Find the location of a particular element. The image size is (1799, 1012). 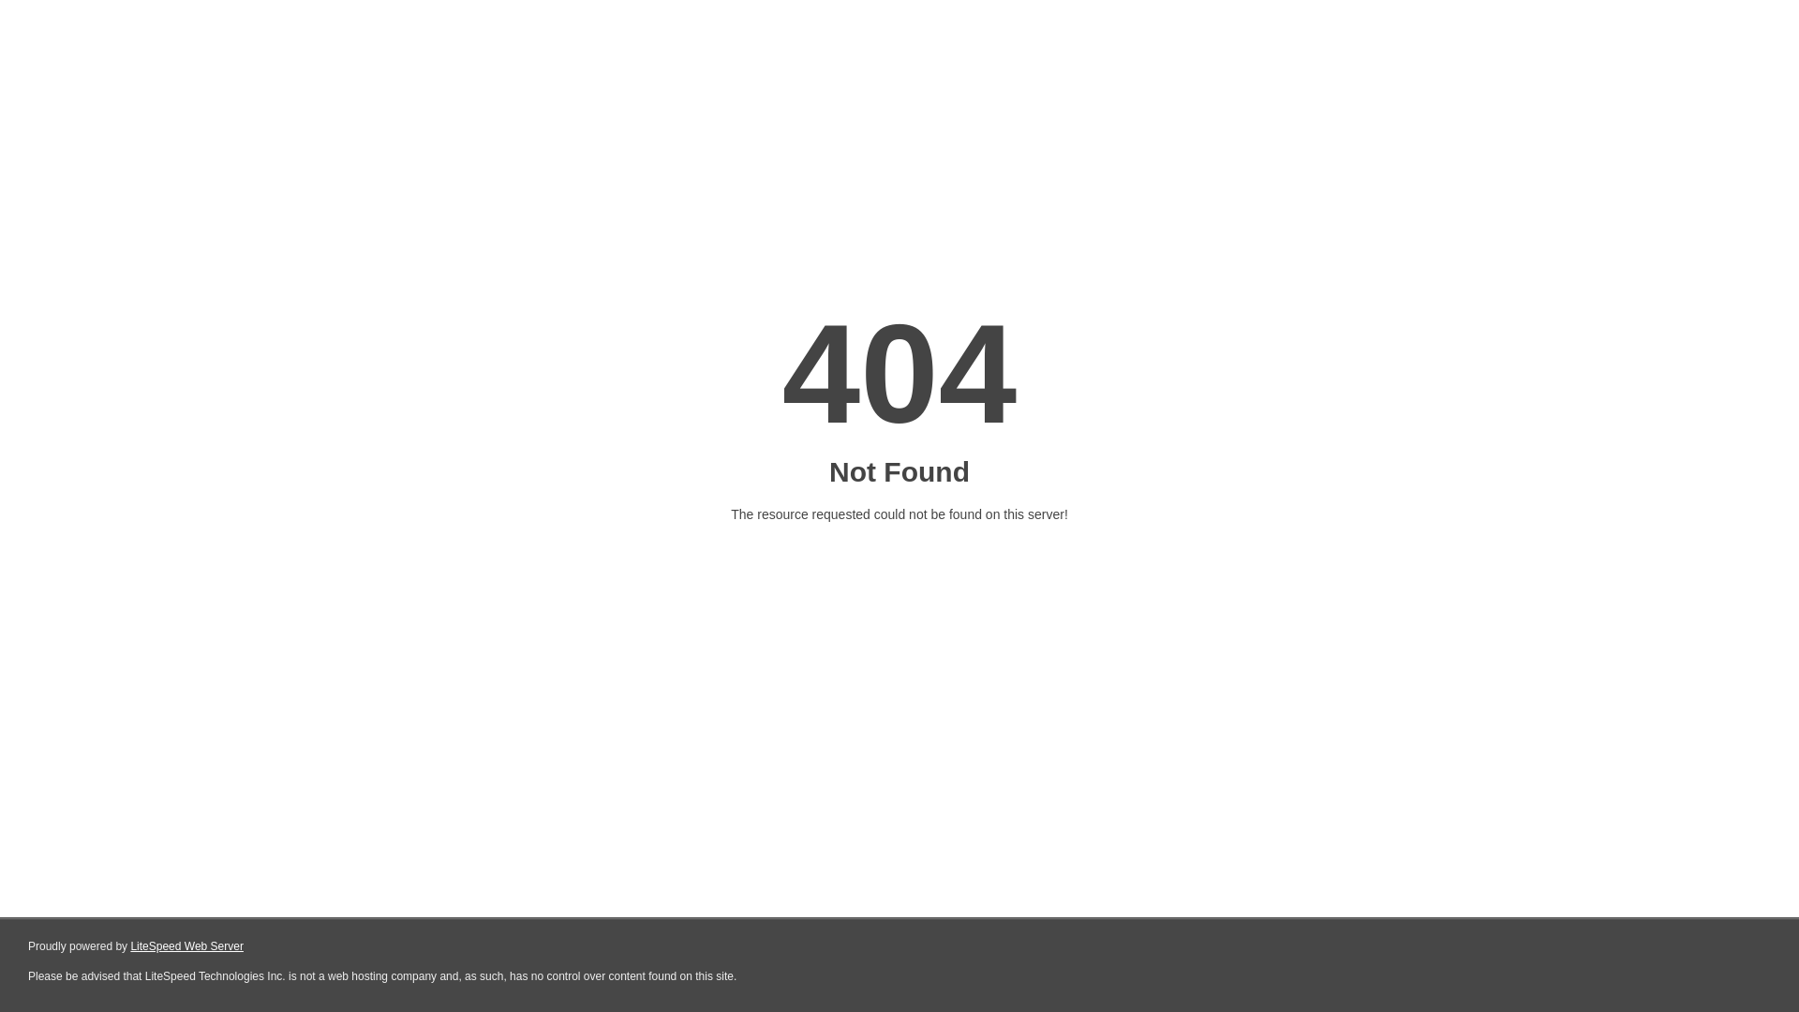

LiteSpeed Web Server is located at coordinates (187, 946).